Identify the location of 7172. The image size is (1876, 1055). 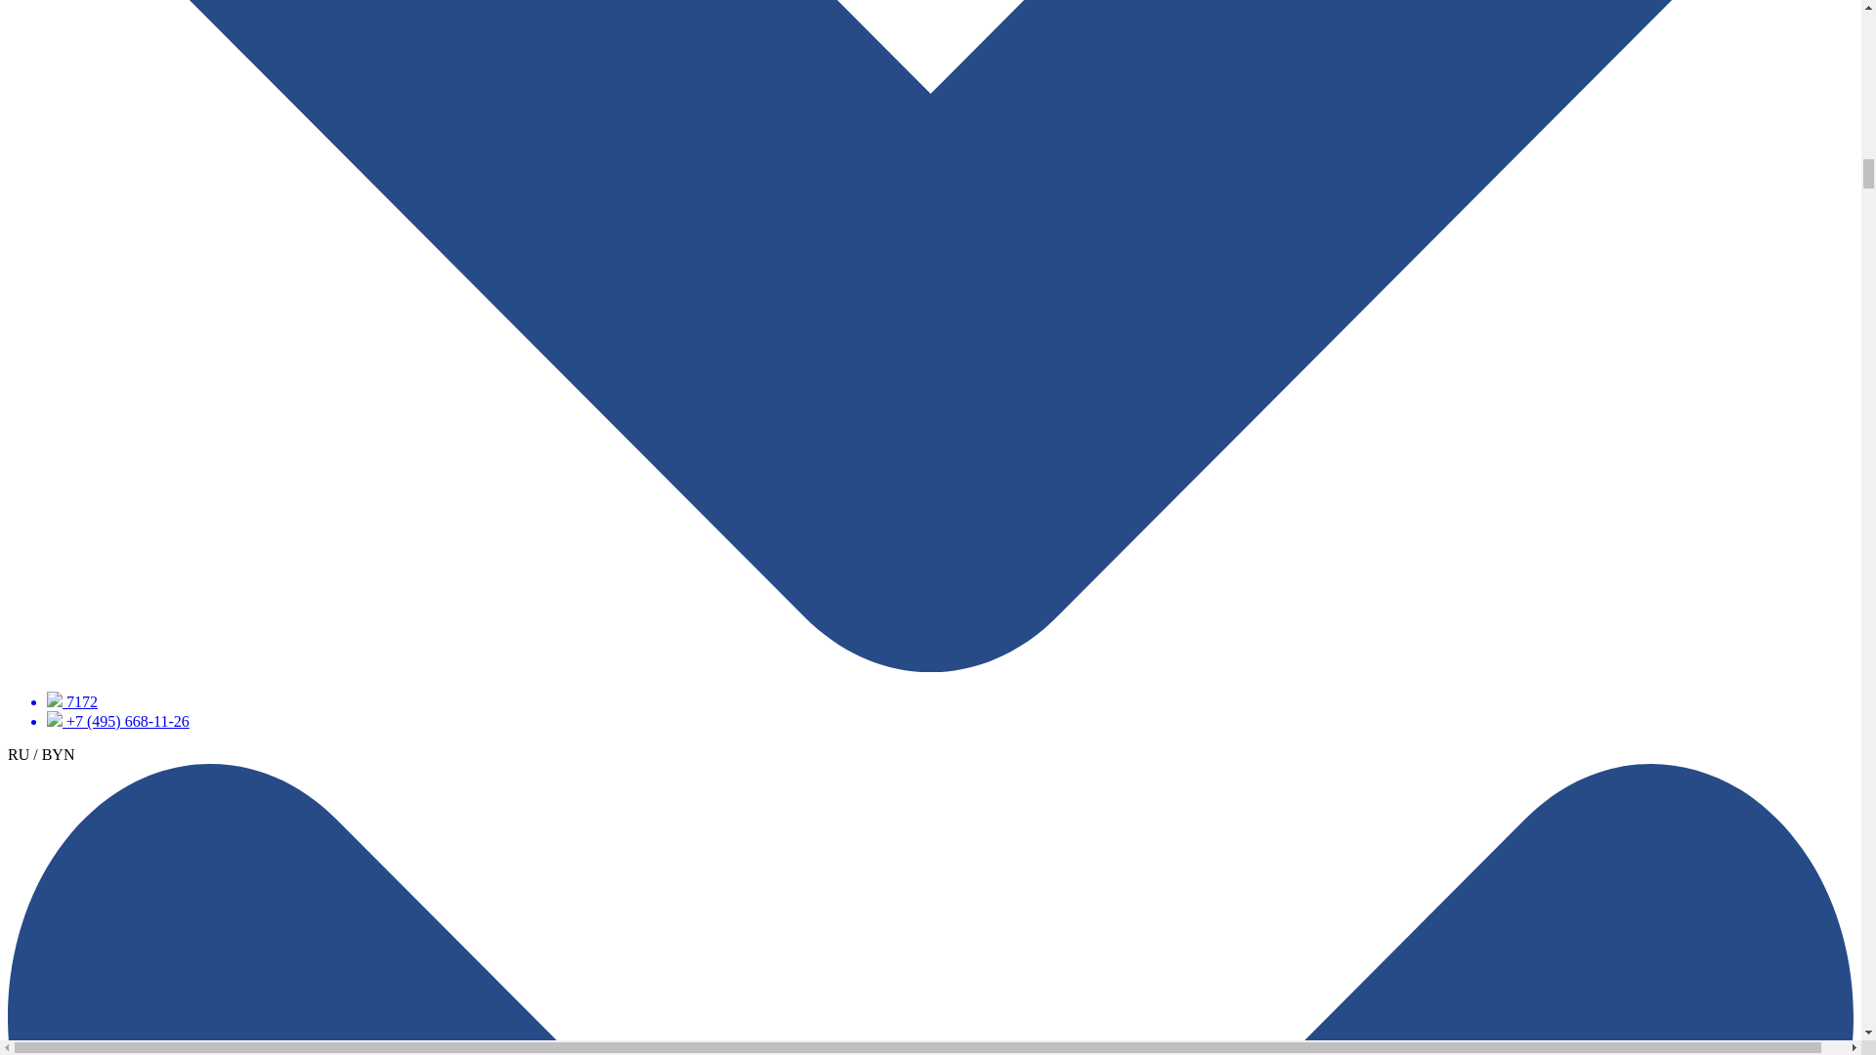
(174, 701).